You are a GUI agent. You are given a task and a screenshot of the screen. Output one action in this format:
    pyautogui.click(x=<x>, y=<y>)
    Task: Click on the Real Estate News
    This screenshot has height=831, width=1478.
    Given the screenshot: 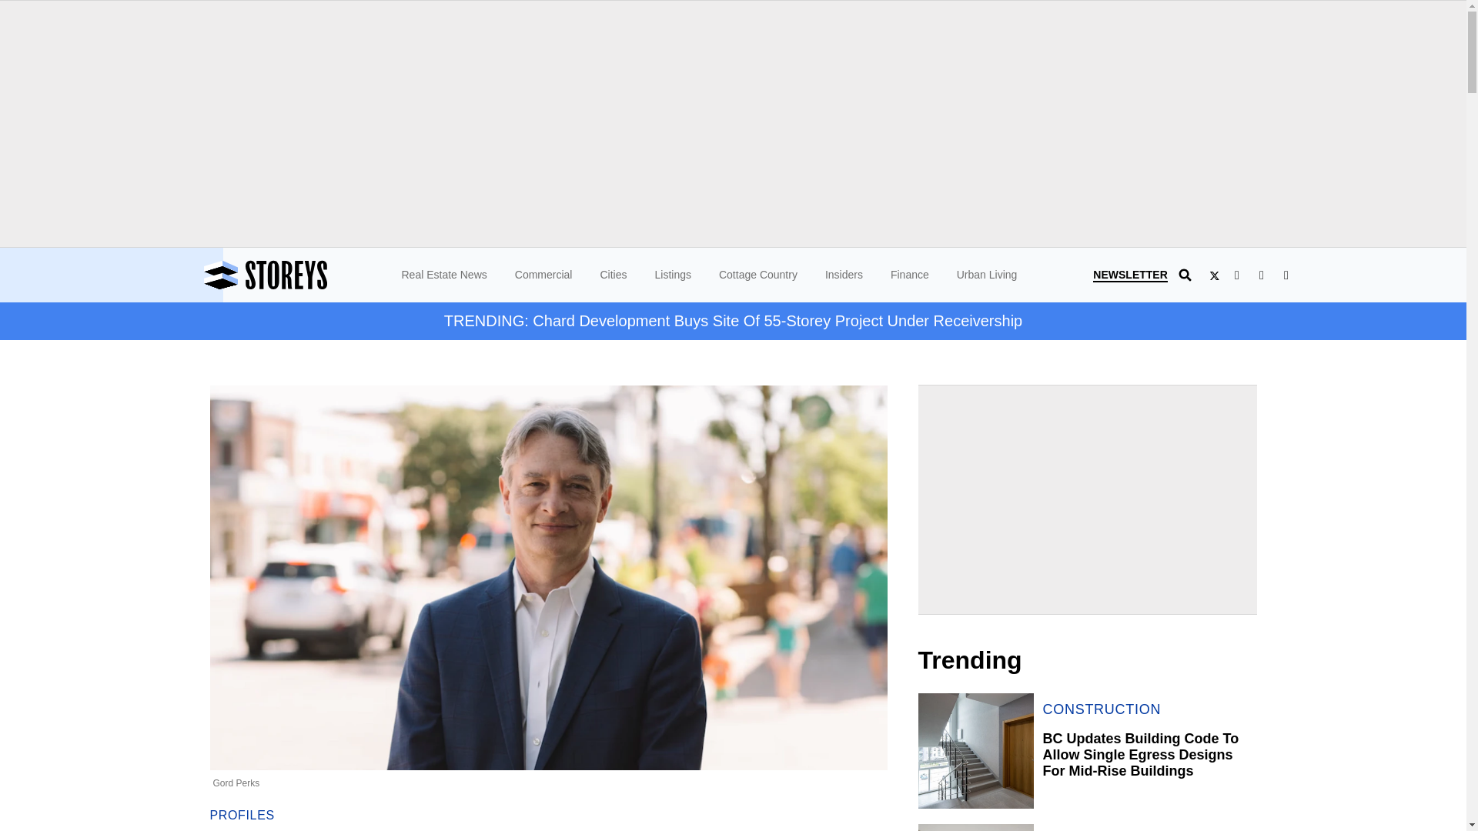 What is the action you would take?
    pyautogui.click(x=445, y=274)
    